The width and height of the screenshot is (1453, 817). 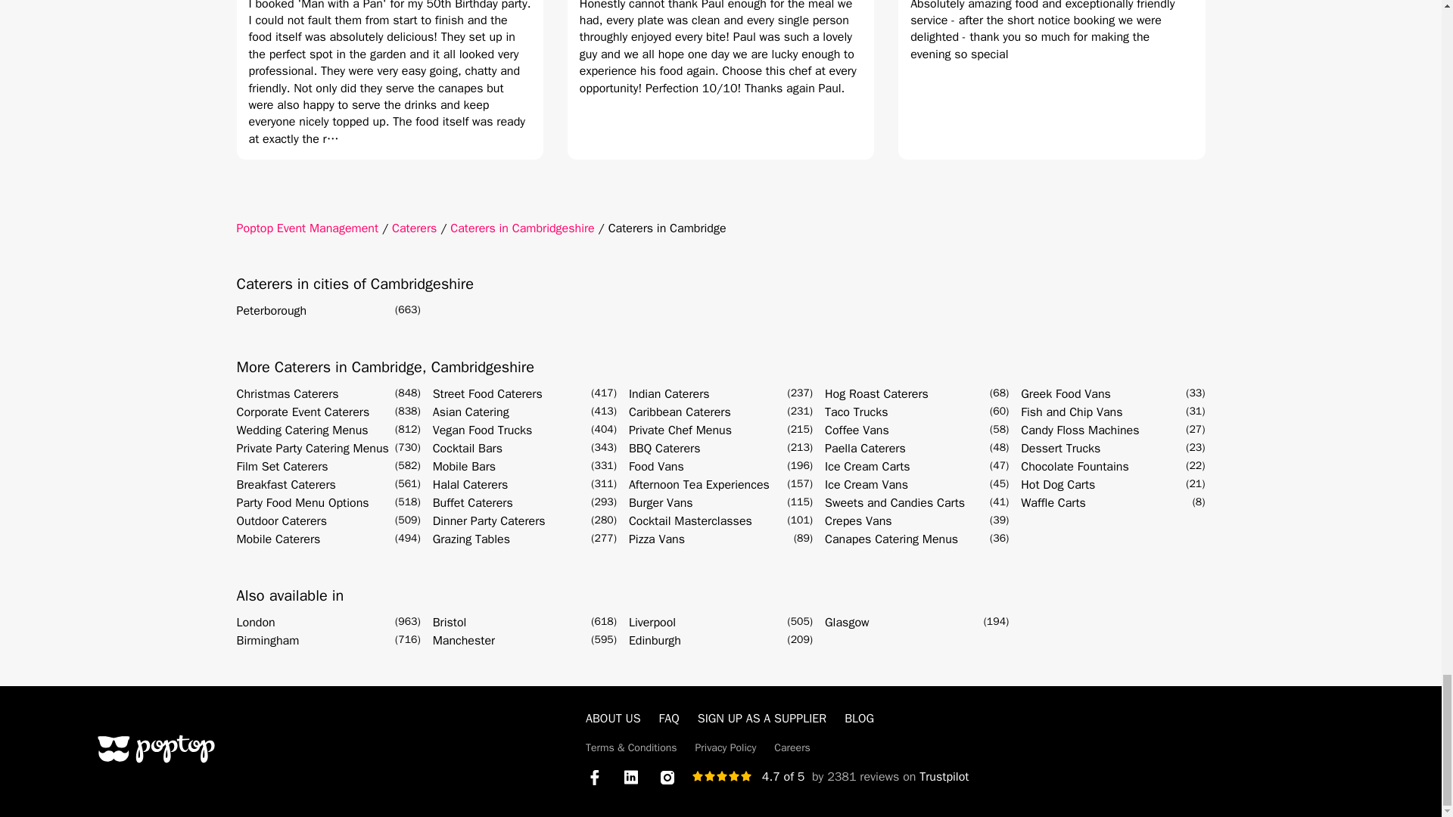 What do you see at coordinates (472, 503) in the screenshot?
I see `Buffet Caterers` at bounding box center [472, 503].